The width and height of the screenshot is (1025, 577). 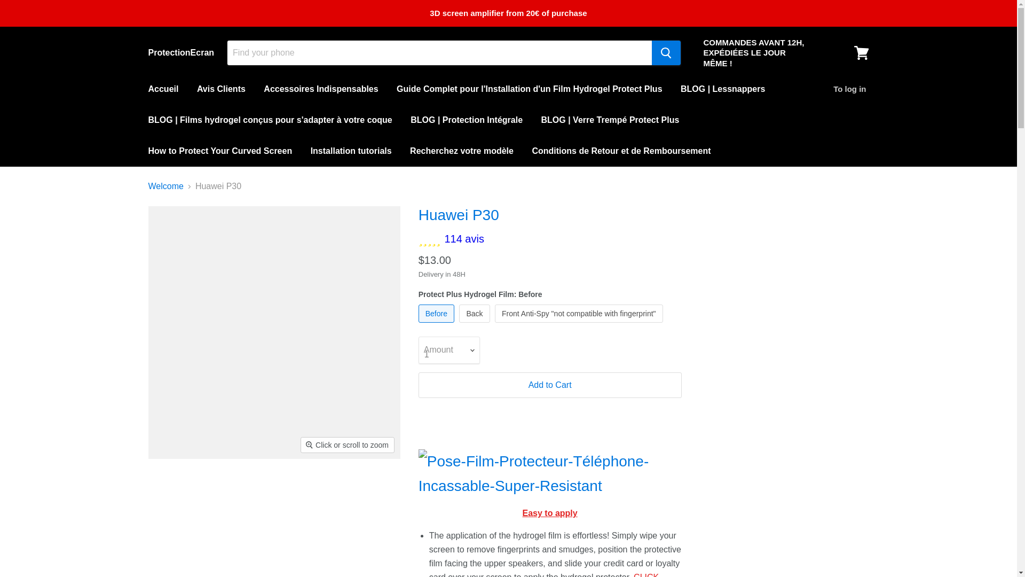 I want to click on Conditions de Retour et de Remboursement, so click(x=621, y=151).